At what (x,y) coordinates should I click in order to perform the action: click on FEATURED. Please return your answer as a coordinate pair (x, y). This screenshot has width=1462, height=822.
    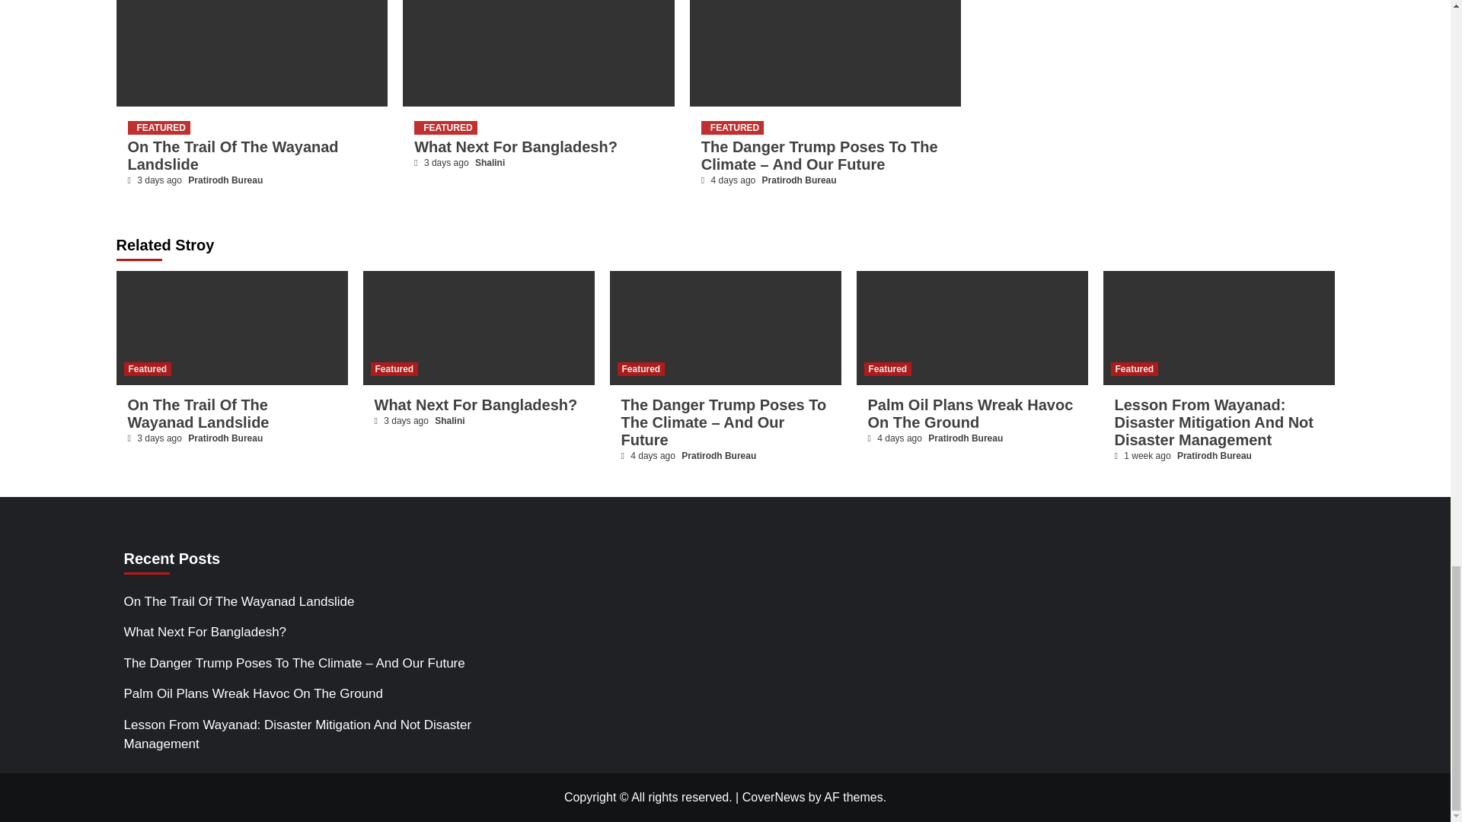
    Looking at the image, I should click on (158, 128).